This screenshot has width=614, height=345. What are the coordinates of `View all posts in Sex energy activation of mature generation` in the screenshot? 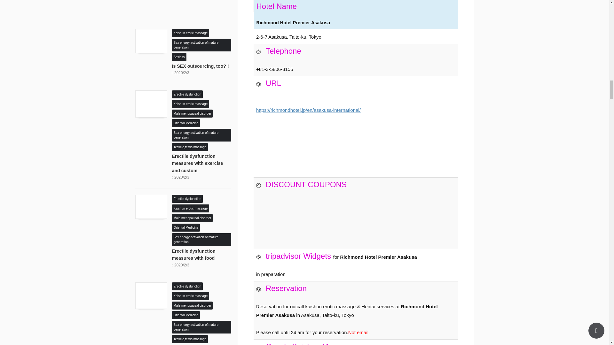 It's located at (201, 241).